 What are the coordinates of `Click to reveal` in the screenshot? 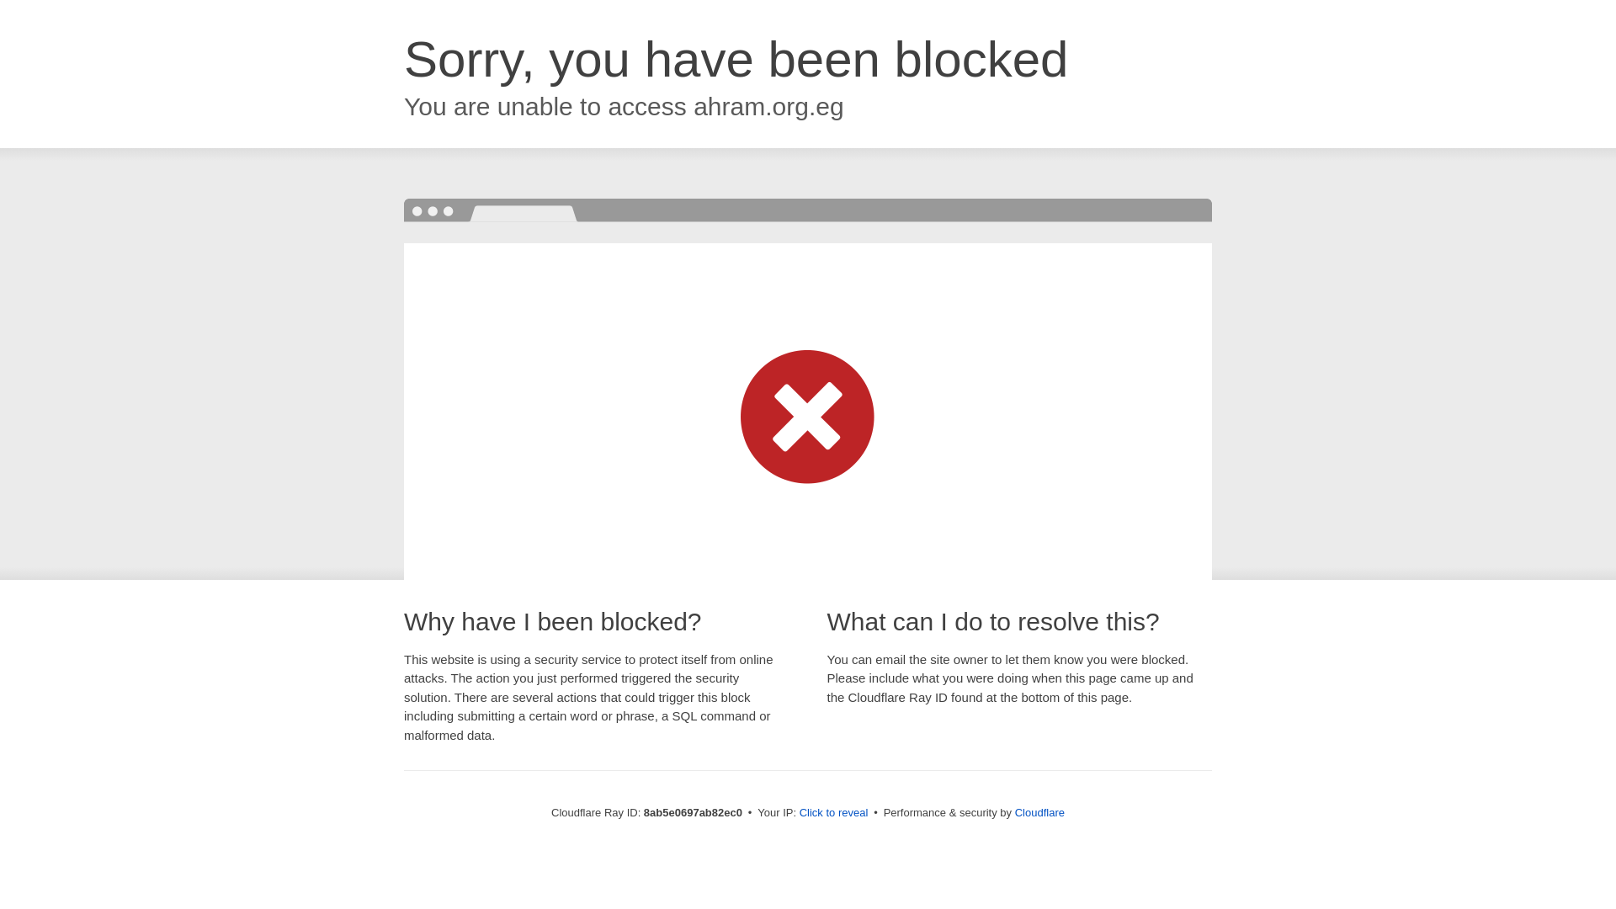 It's located at (834, 813).